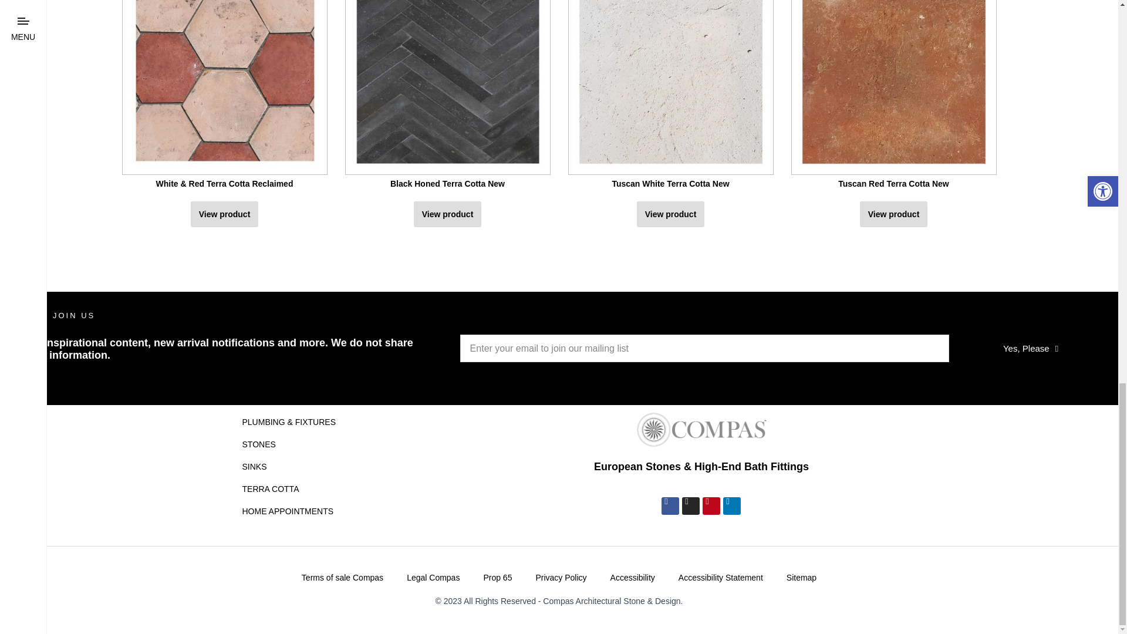 The height and width of the screenshot is (634, 1127). Describe the element at coordinates (224, 214) in the screenshot. I see `View product` at that location.